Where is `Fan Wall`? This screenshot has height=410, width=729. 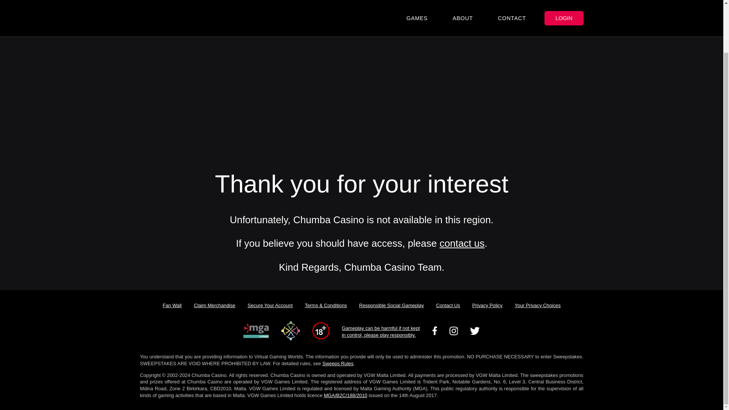
Fan Wall is located at coordinates (172, 305).